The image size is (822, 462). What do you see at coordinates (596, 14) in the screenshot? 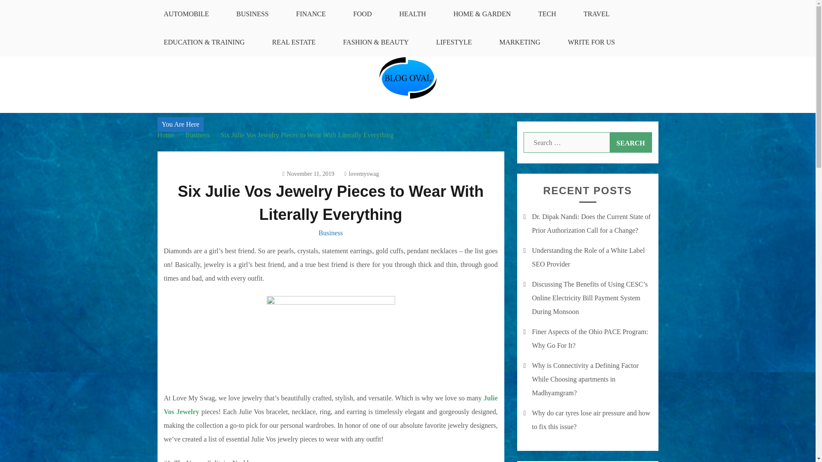
I see `TRAVEL` at bounding box center [596, 14].